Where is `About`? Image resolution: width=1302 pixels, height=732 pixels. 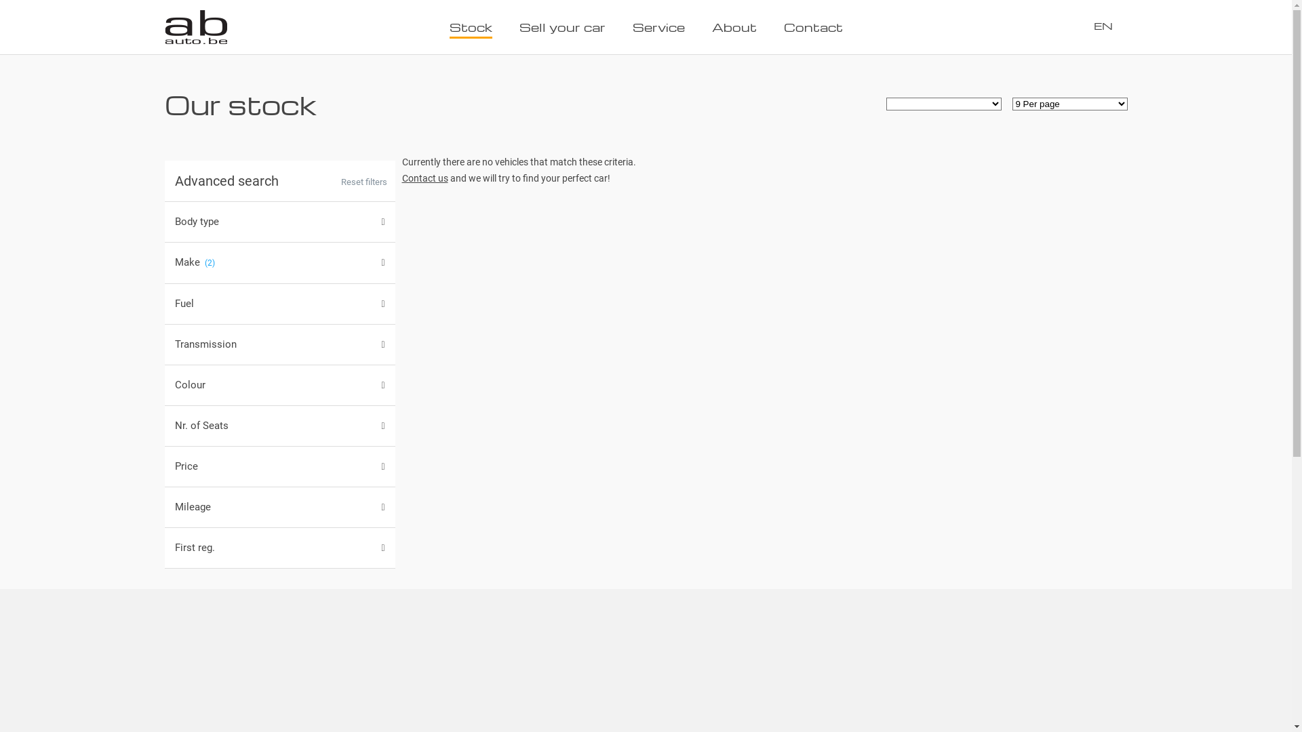 About is located at coordinates (734, 28).